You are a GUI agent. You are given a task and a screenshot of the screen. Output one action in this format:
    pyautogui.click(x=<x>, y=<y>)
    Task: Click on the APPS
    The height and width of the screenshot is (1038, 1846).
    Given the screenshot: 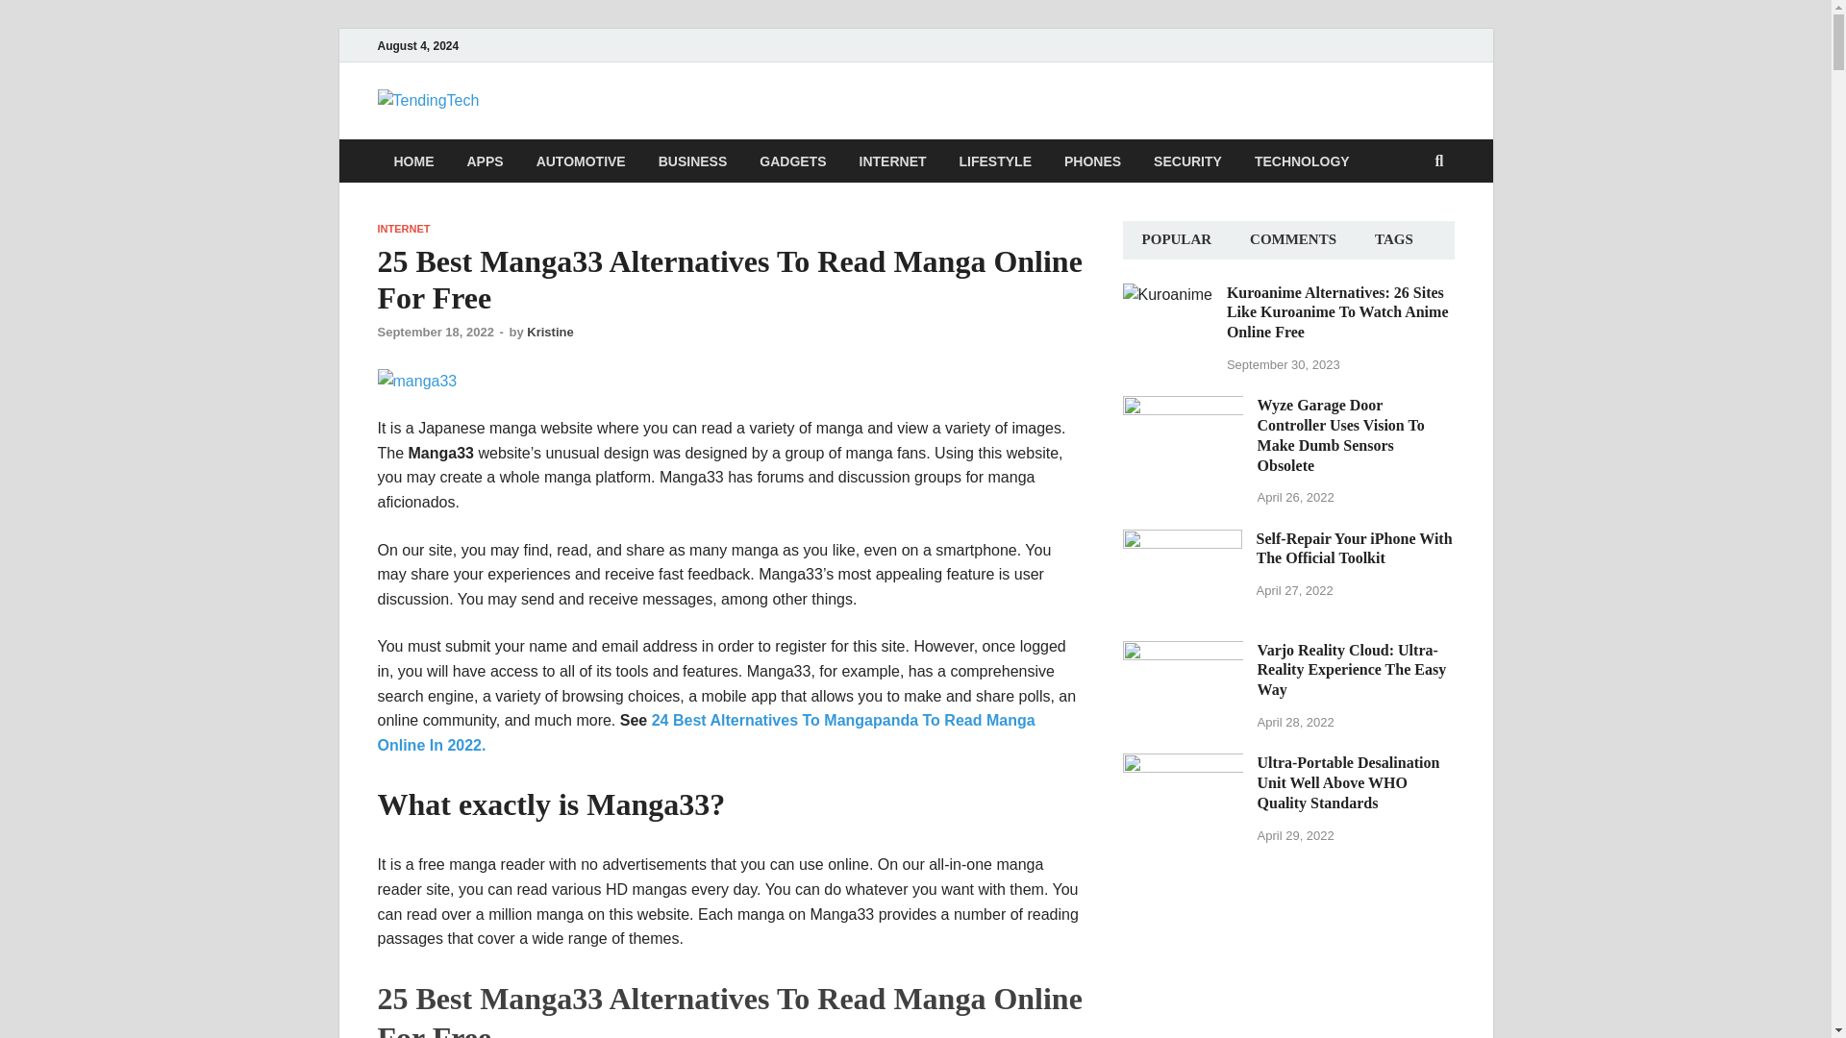 What is the action you would take?
    pyautogui.click(x=485, y=161)
    